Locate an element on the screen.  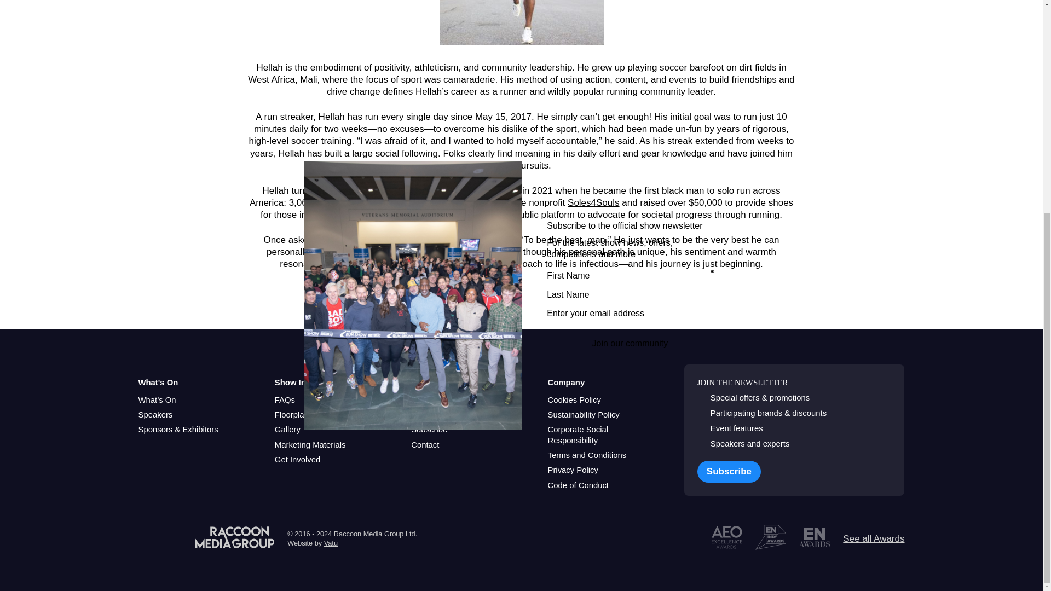
Sustainability Policy is located at coordinates (583, 415).